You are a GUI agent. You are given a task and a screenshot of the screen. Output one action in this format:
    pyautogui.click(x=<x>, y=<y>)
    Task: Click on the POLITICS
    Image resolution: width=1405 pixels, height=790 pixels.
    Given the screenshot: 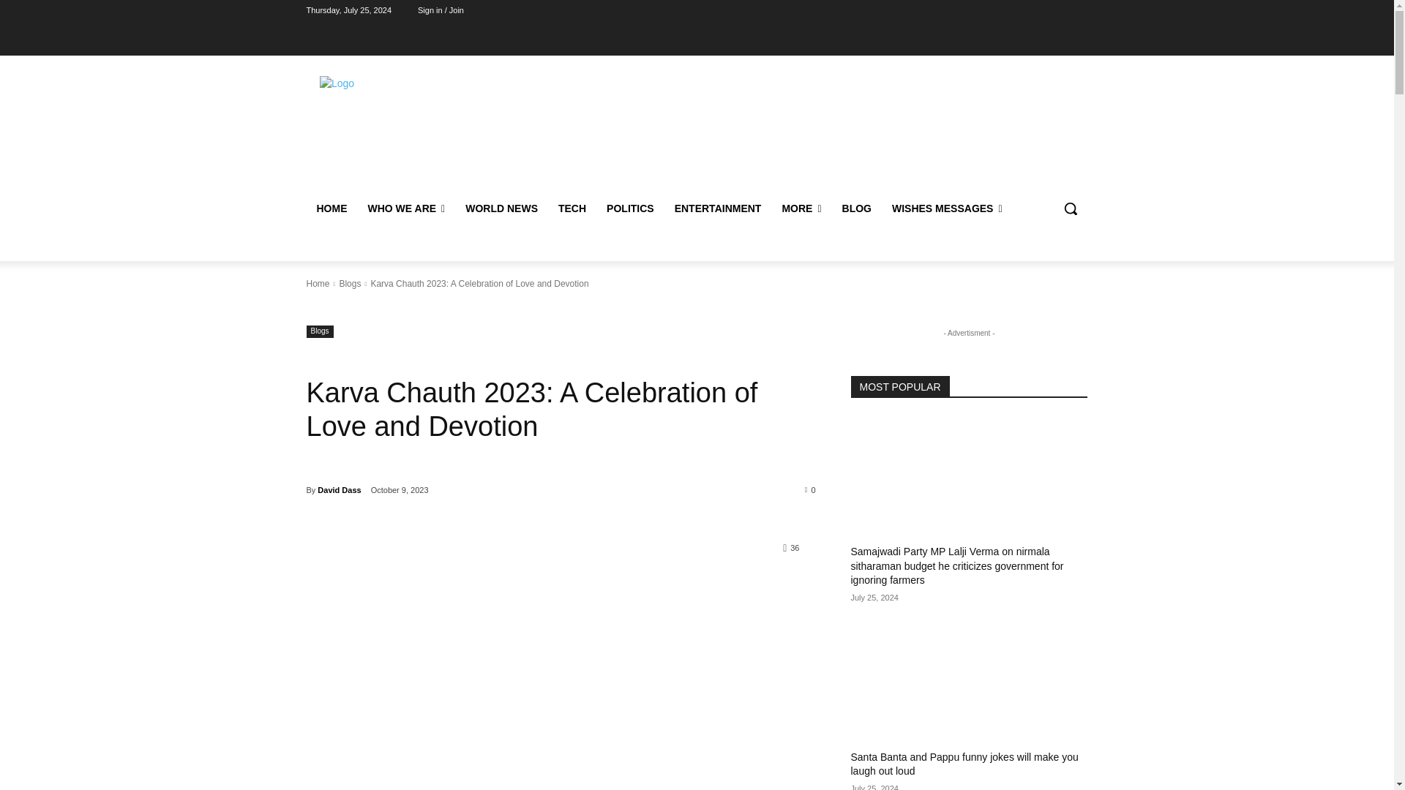 What is the action you would take?
    pyautogui.click(x=630, y=208)
    